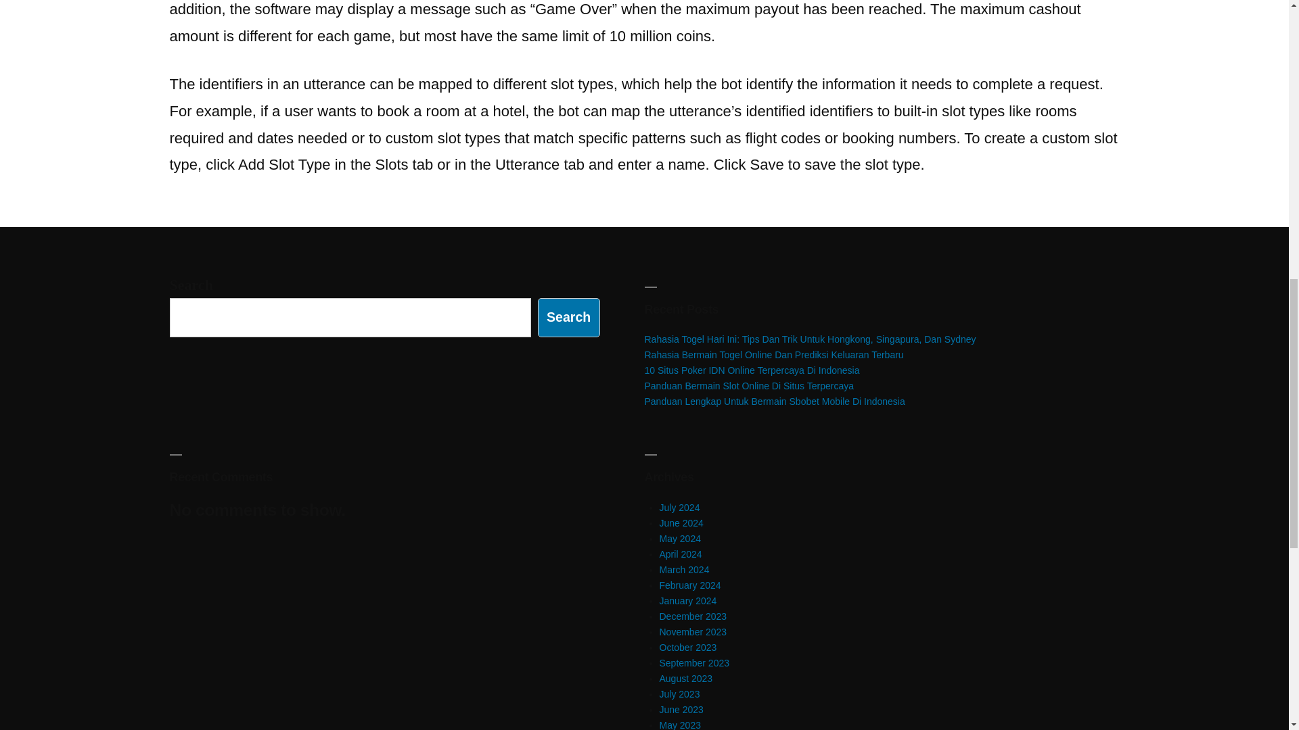 The image size is (1299, 730). Describe the element at coordinates (568, 316) in the screenshot. I see `Search` at that location.